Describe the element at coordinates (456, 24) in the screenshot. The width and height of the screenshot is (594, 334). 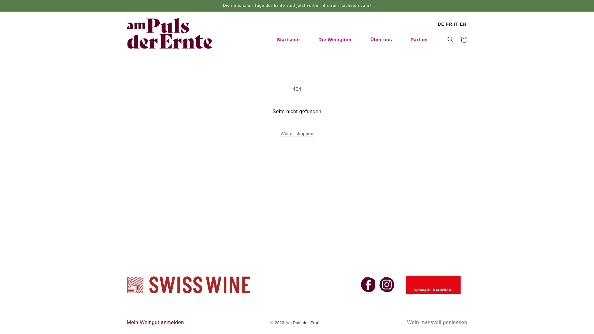
I see `IT` at that location.